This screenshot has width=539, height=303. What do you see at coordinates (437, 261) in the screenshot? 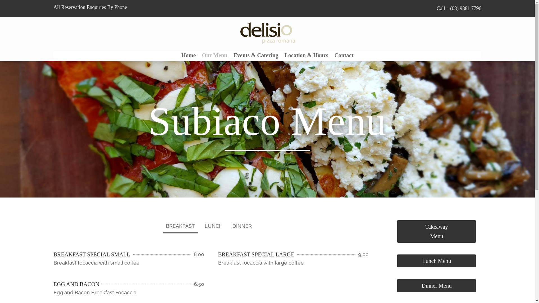
I see `Lunch Menu` at bounding box center [437, 261].